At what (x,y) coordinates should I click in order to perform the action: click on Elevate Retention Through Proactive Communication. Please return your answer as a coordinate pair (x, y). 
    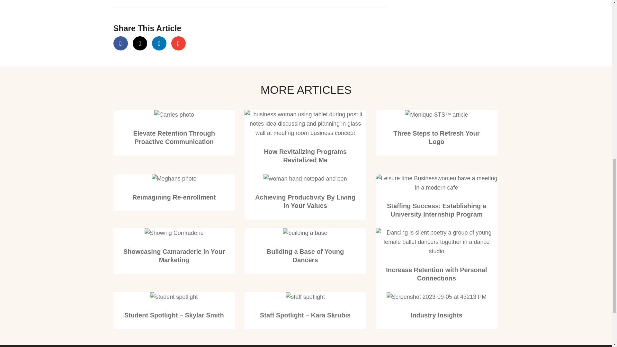
    Looking at the image, I should click on (174, 138).